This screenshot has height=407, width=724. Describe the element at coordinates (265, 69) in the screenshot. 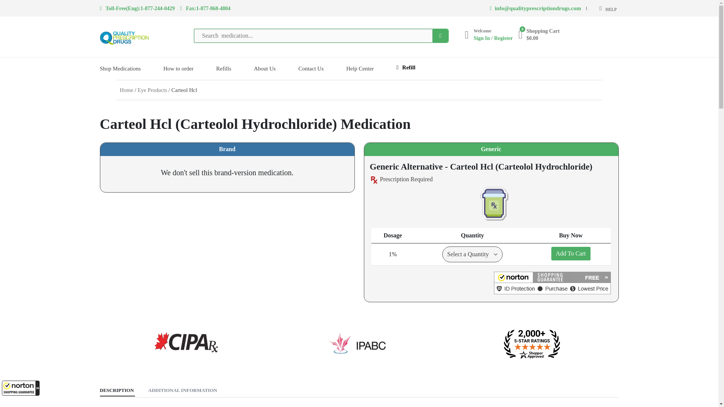

I see `About Us` at that location.